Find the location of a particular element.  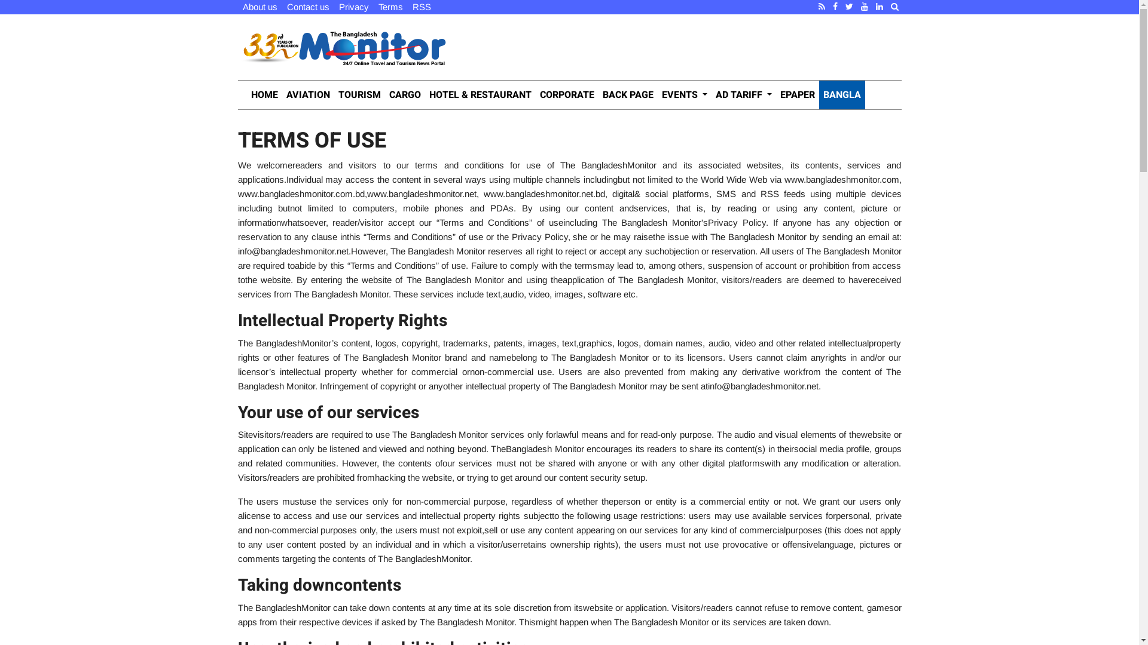

EVENTS is located at coordinates (685, 95).